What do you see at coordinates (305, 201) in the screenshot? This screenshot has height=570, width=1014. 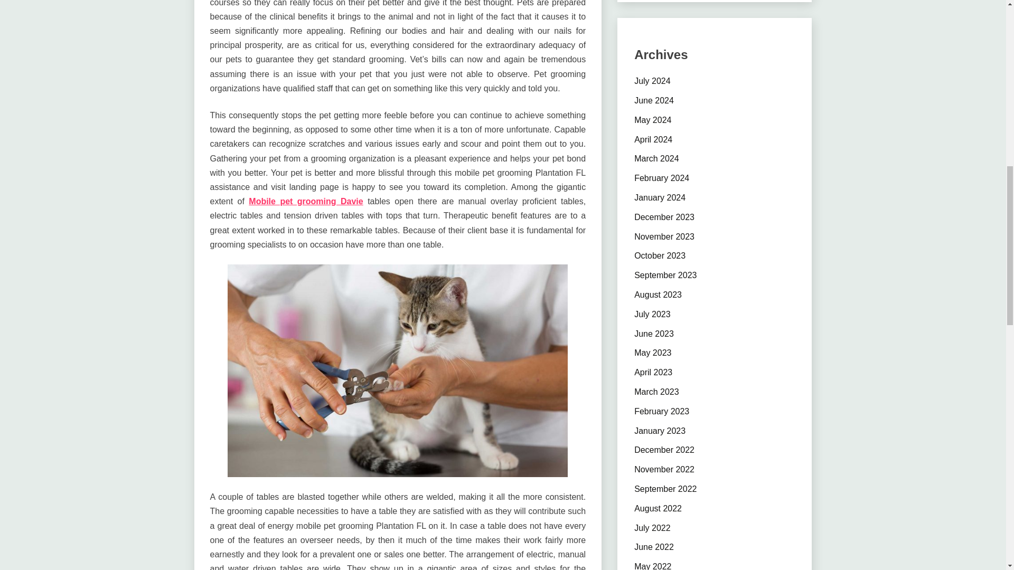 I see `Mobile pet grooming Davie` at bounding box center [305, 201].